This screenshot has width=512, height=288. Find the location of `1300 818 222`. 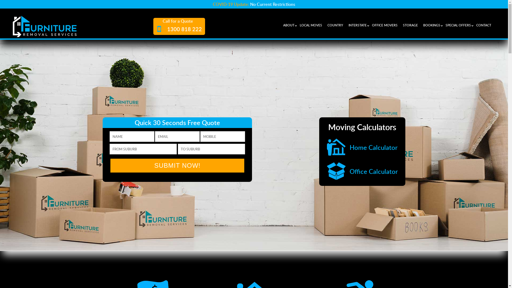

1300 818 222 is located at coordinates (178, 29).